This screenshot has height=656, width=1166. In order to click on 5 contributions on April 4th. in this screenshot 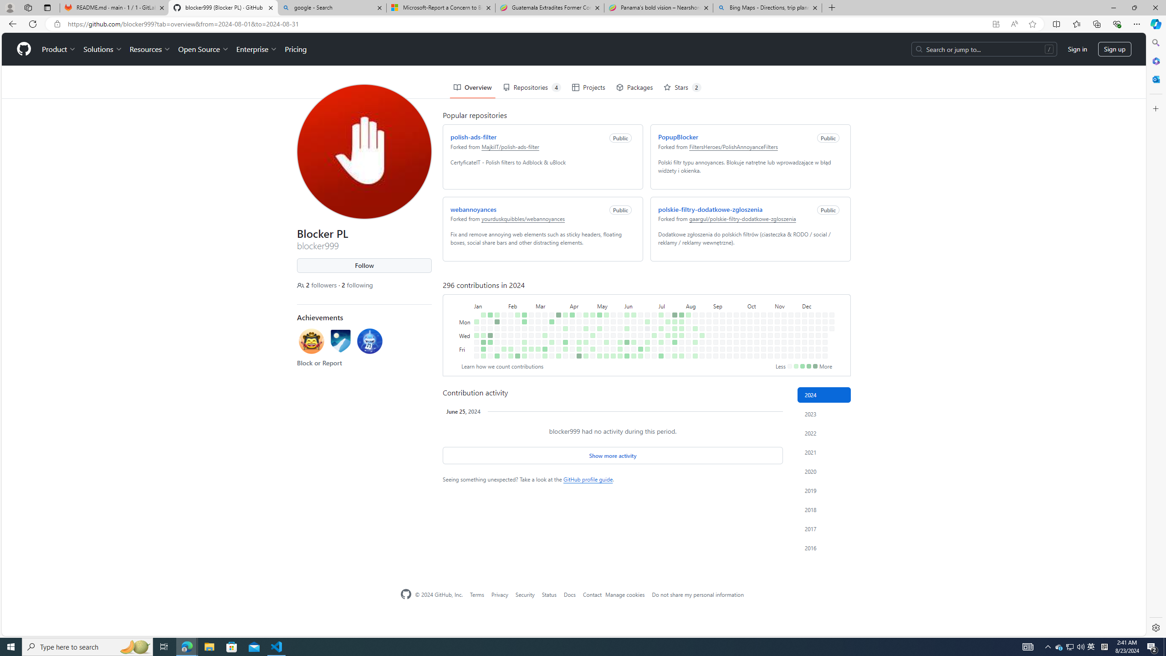, I will do `click(564, 309)`.